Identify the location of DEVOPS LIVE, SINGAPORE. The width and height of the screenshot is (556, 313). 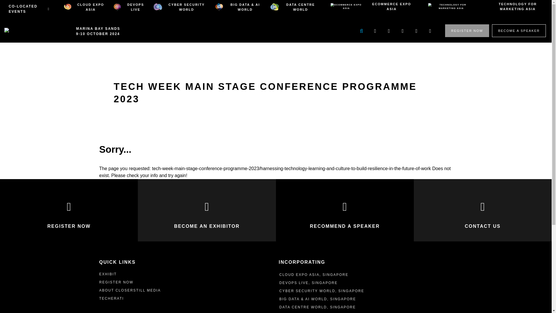
(308, 283).